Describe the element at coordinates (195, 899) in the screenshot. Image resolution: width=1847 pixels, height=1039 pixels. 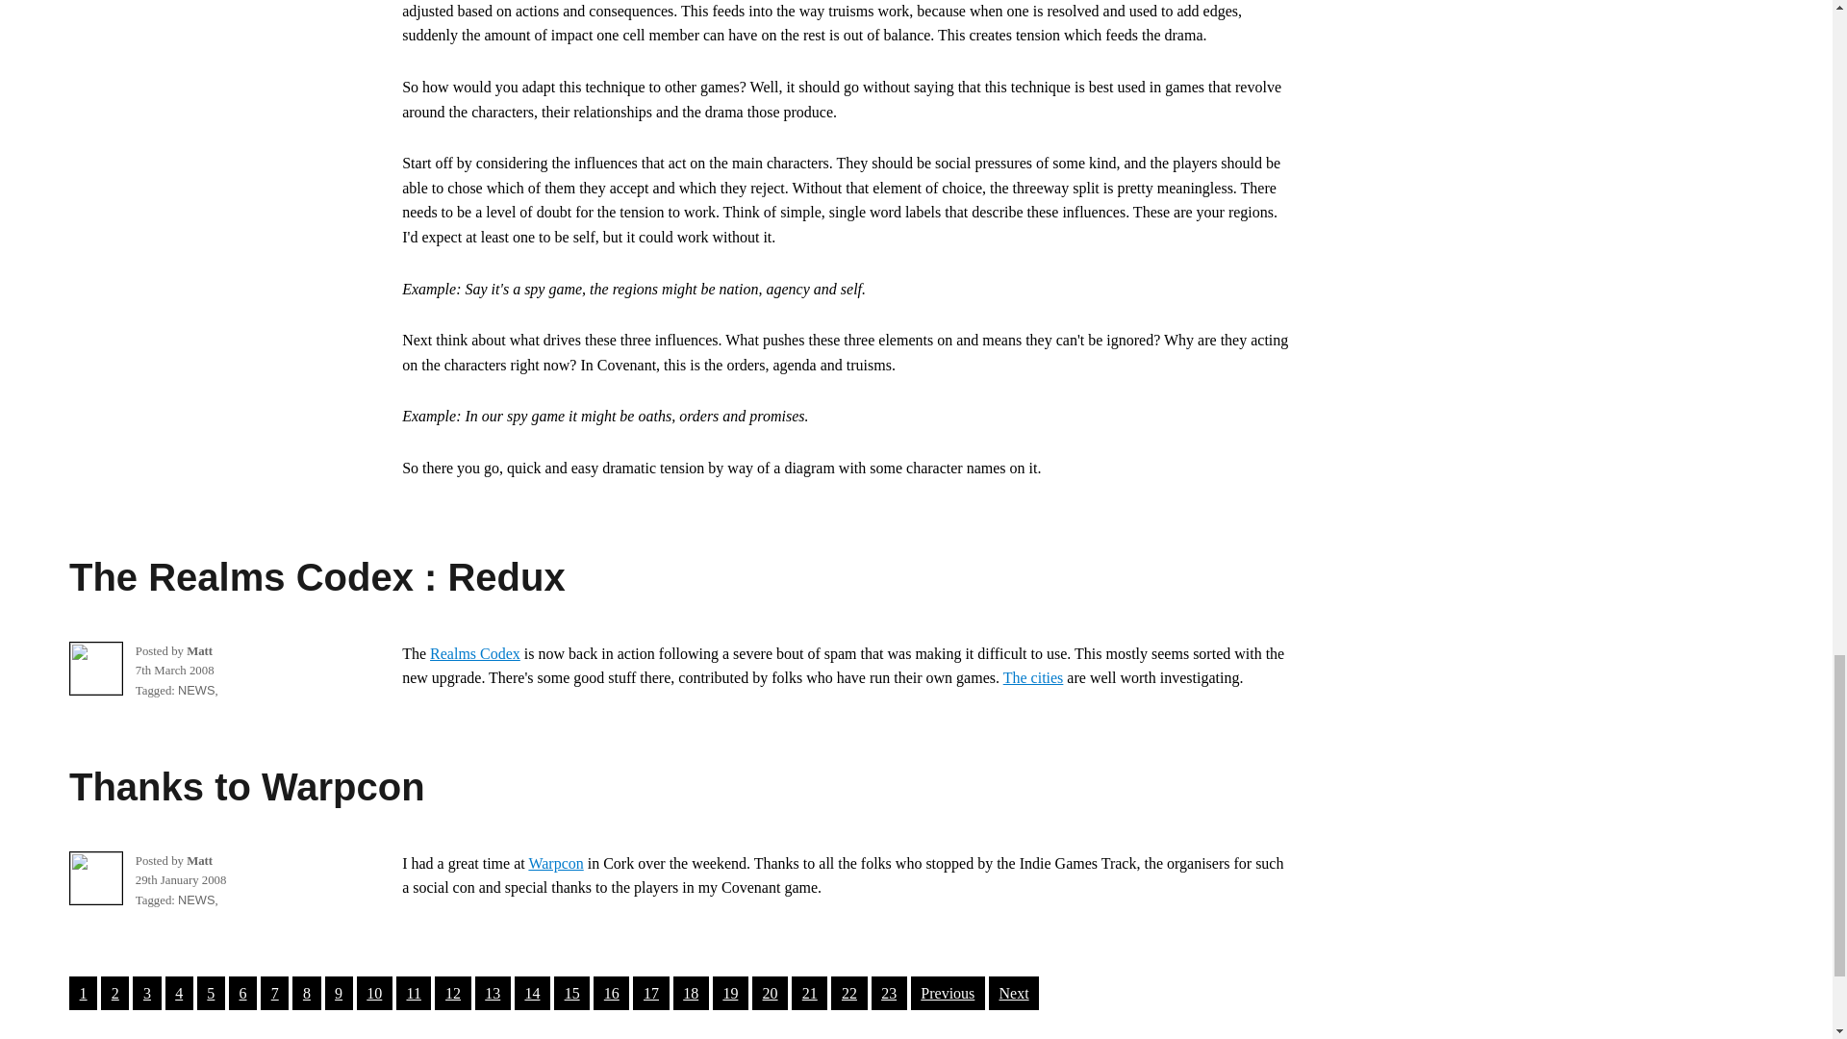
I see `NEWS` at that location.